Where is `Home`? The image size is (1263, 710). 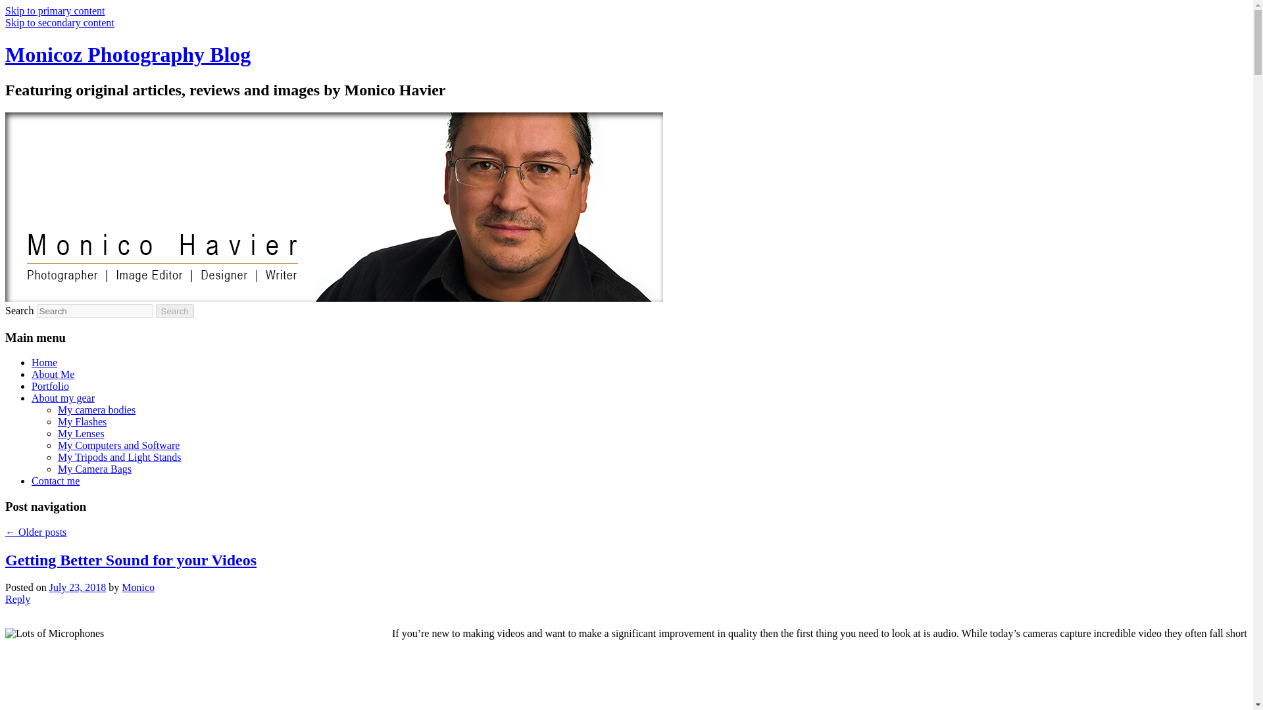 Home is located at coordinates (44, 363).